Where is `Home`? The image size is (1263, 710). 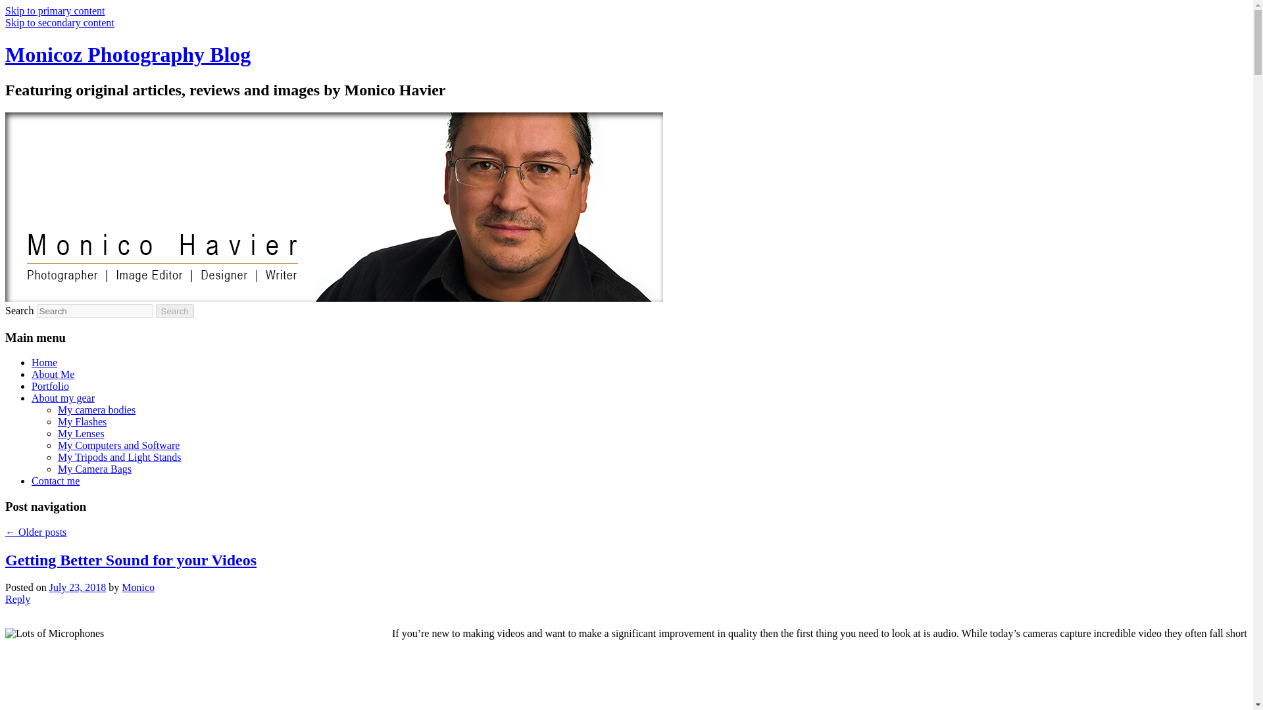 Home is located at coordinates (44, 363).